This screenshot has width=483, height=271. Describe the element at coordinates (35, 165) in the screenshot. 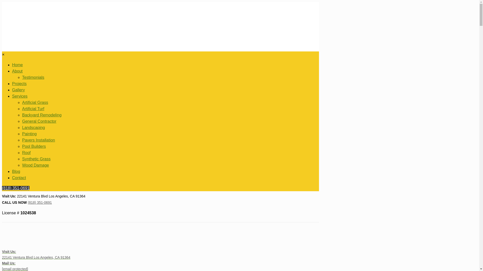

I see `Wood Damage` at that location.